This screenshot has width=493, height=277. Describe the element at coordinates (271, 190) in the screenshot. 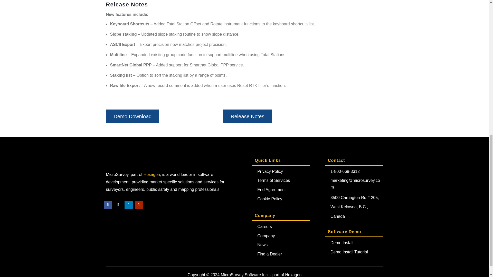

I see `End Agreement` at that location.